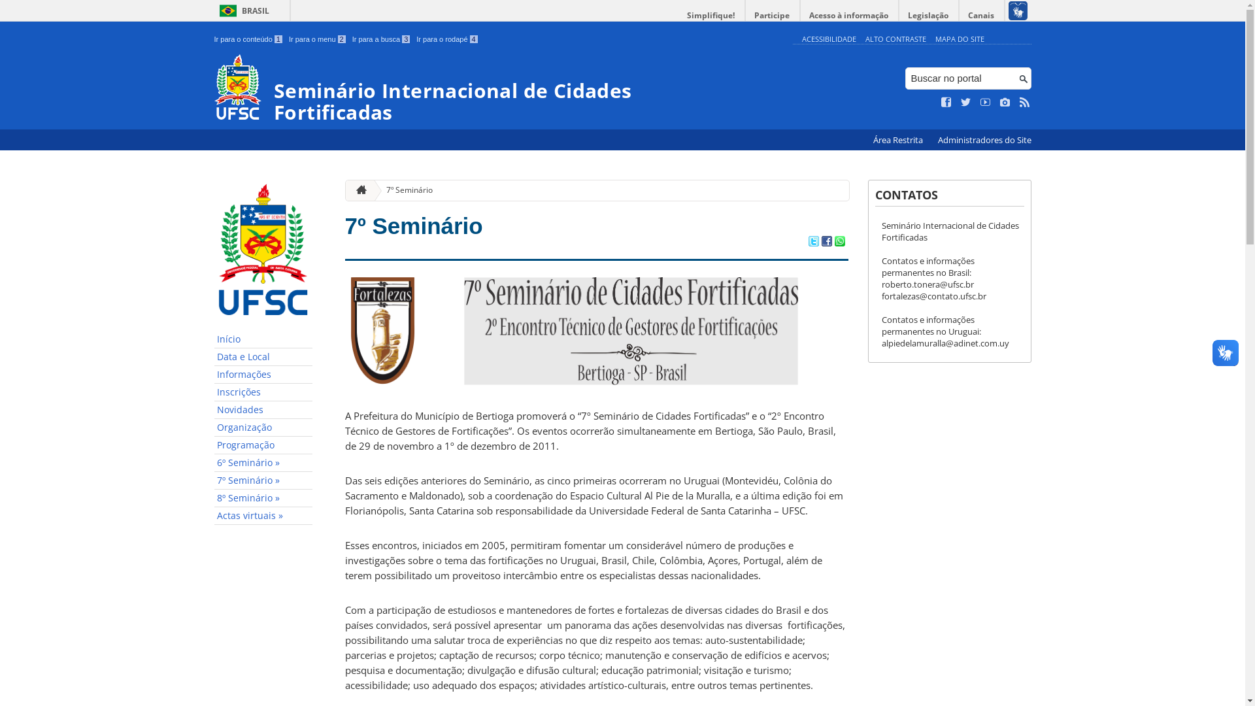 Image resolution: width=1255 pixels, height=706 pixels. Describe the element at coordinates (960, 39) in the screenshot. I see `MAPA DO SITE` at that location.